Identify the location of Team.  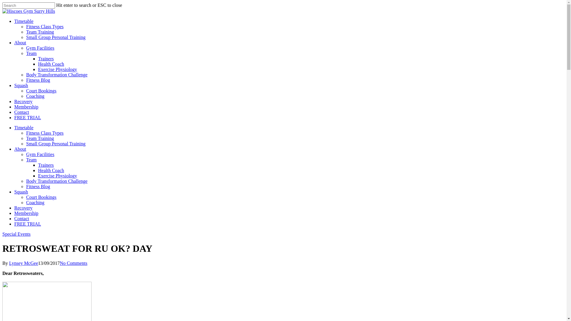
(31, 160).